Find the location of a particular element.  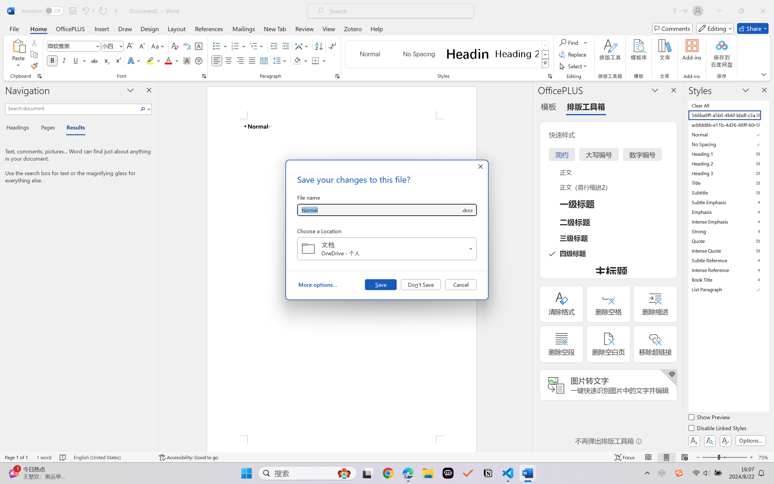

Cut is located at coordinates (34, 42).